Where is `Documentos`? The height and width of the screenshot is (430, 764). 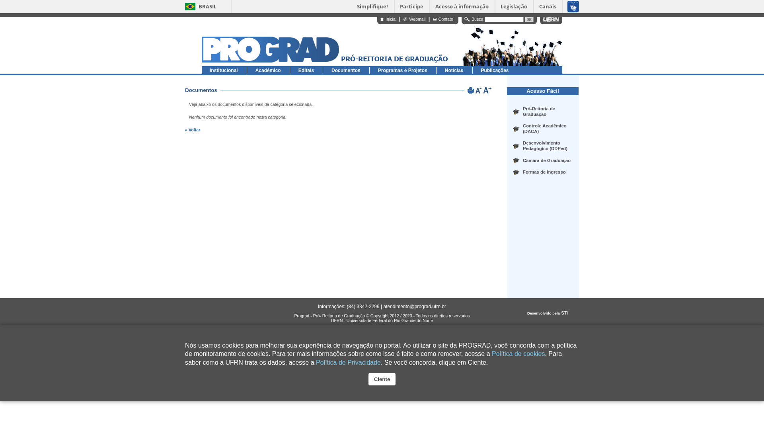
Documentos is located at coordinates (346, 70).